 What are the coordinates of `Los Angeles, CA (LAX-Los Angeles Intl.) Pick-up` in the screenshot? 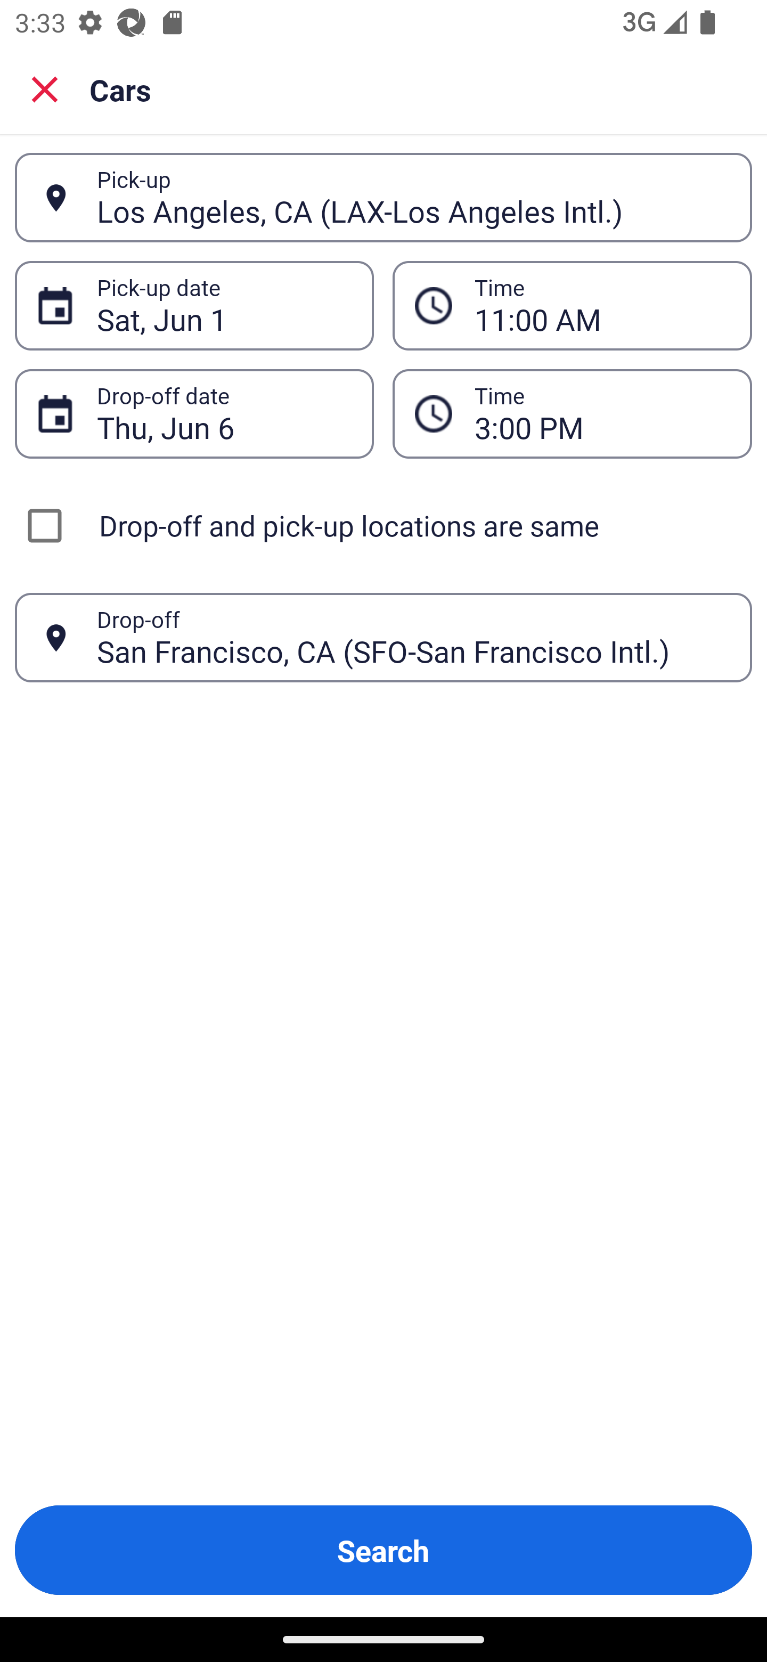 It's located at (383, 198).